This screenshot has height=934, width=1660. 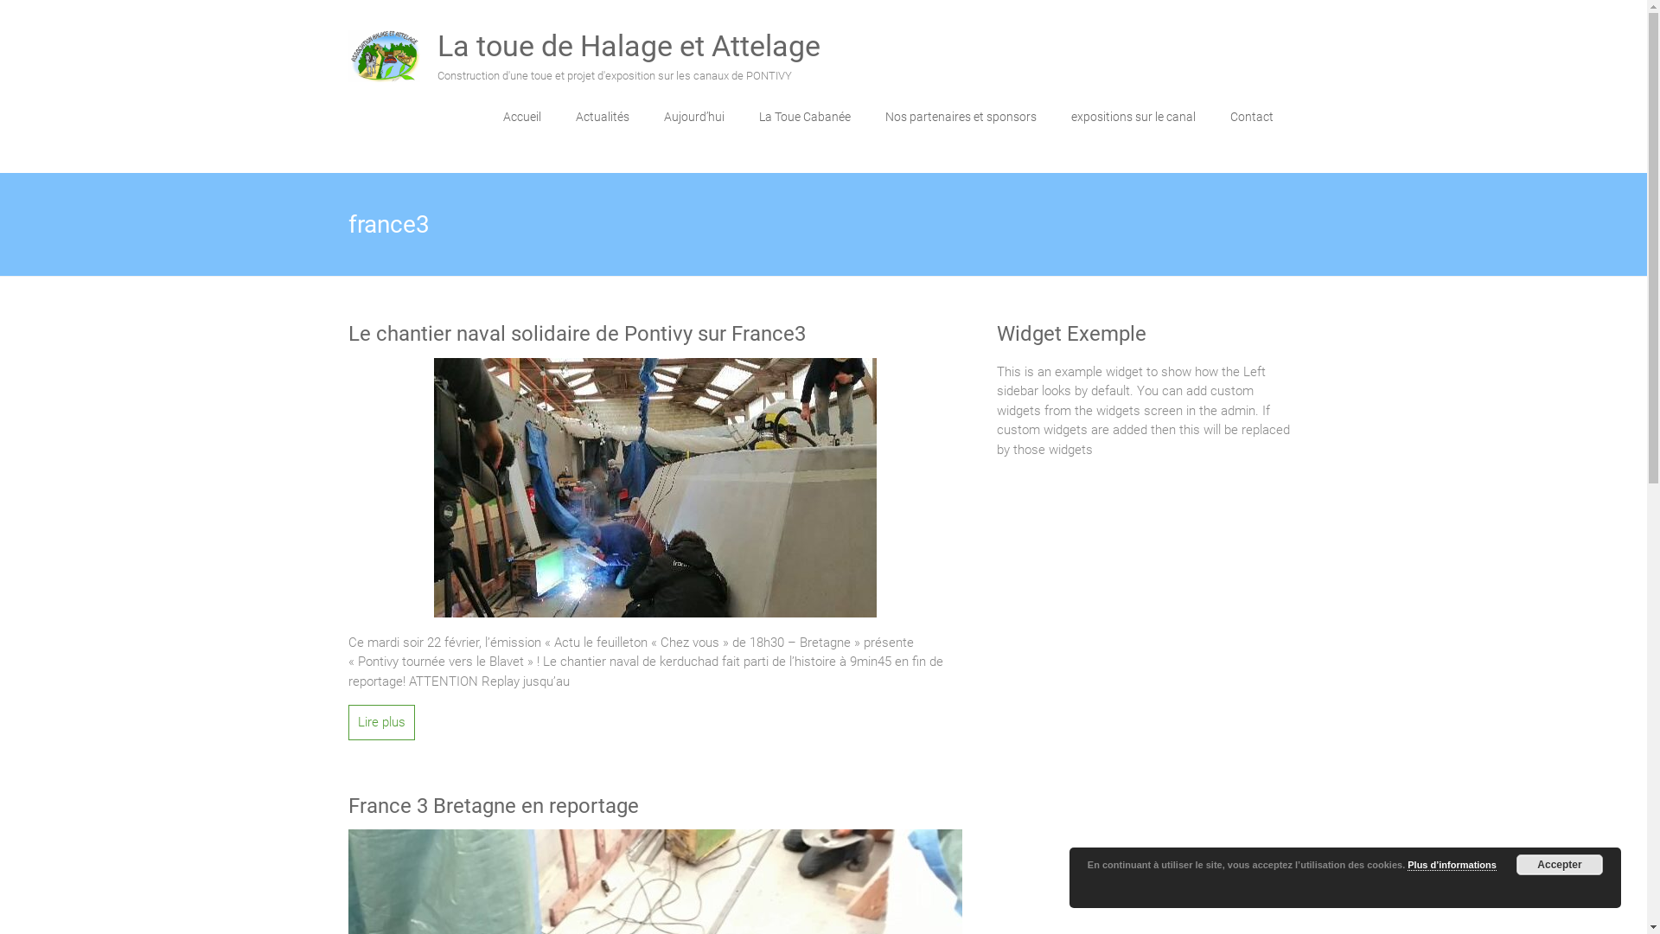 What do you see at coordinates (654, 335) in the screenshot?
I see `Le chantier naval solidaire de Pontivy sur France3` at bounding box center [654, 335].